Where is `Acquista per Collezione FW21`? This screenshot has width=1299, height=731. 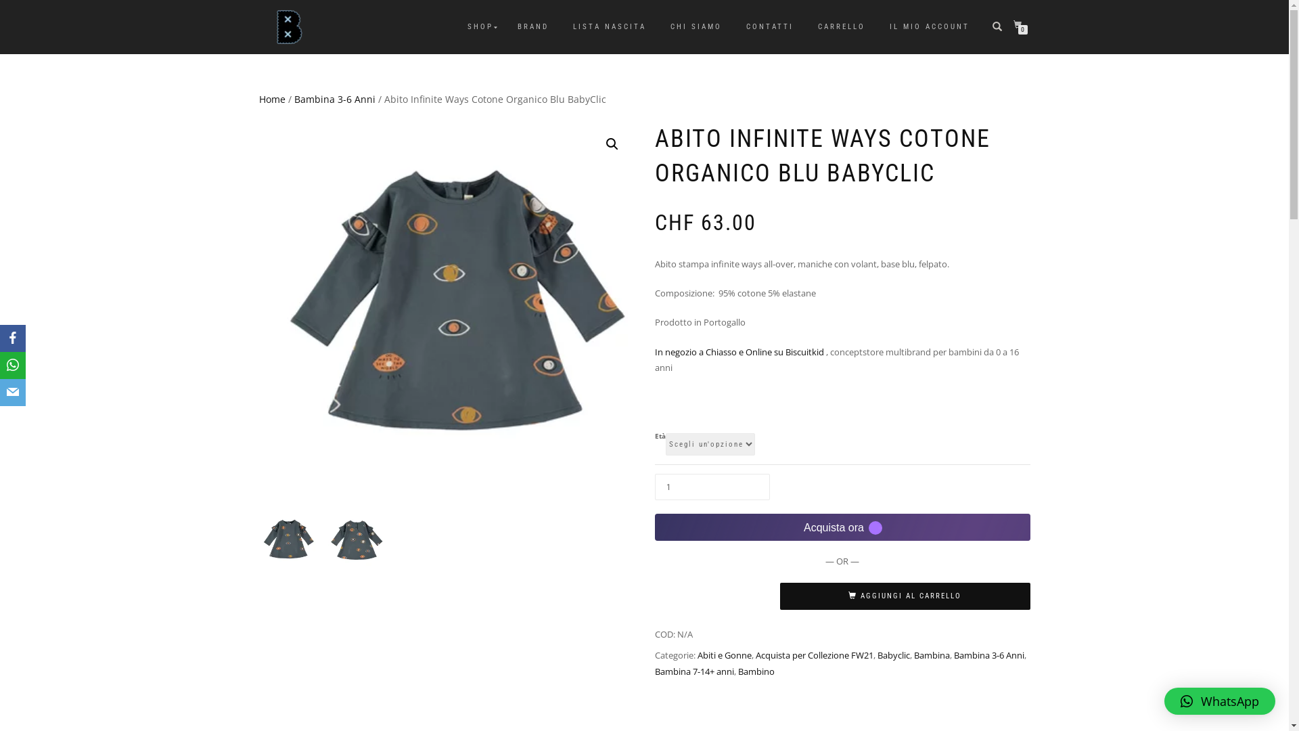
Acquista per Collezione FW21 is located at coordinates (814, 655).